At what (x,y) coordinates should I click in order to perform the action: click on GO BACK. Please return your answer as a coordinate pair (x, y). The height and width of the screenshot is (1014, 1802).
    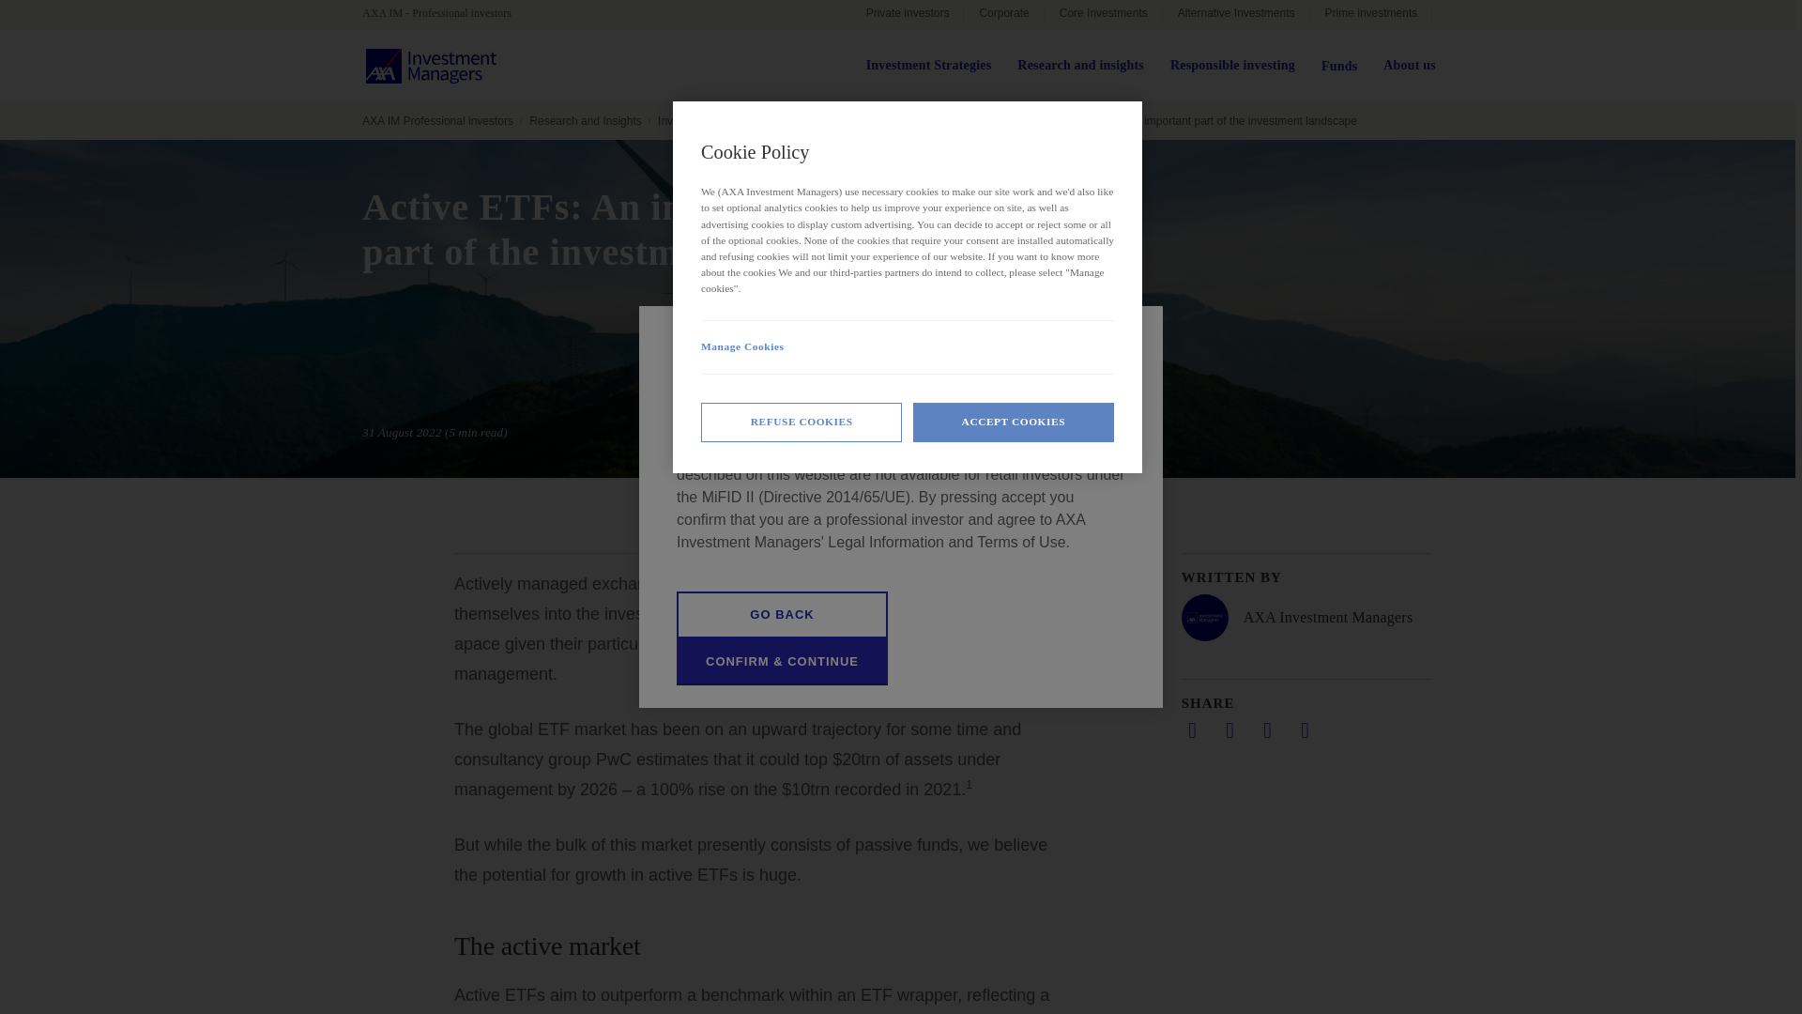
    Looking at the image, I should click on (783, 614).